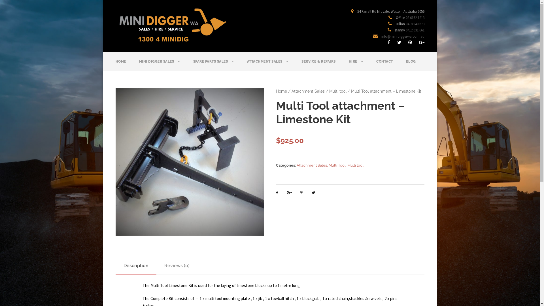  Describe the element at coordinates (338, 91) in the screenshot. I see `Multi tool` at that location.